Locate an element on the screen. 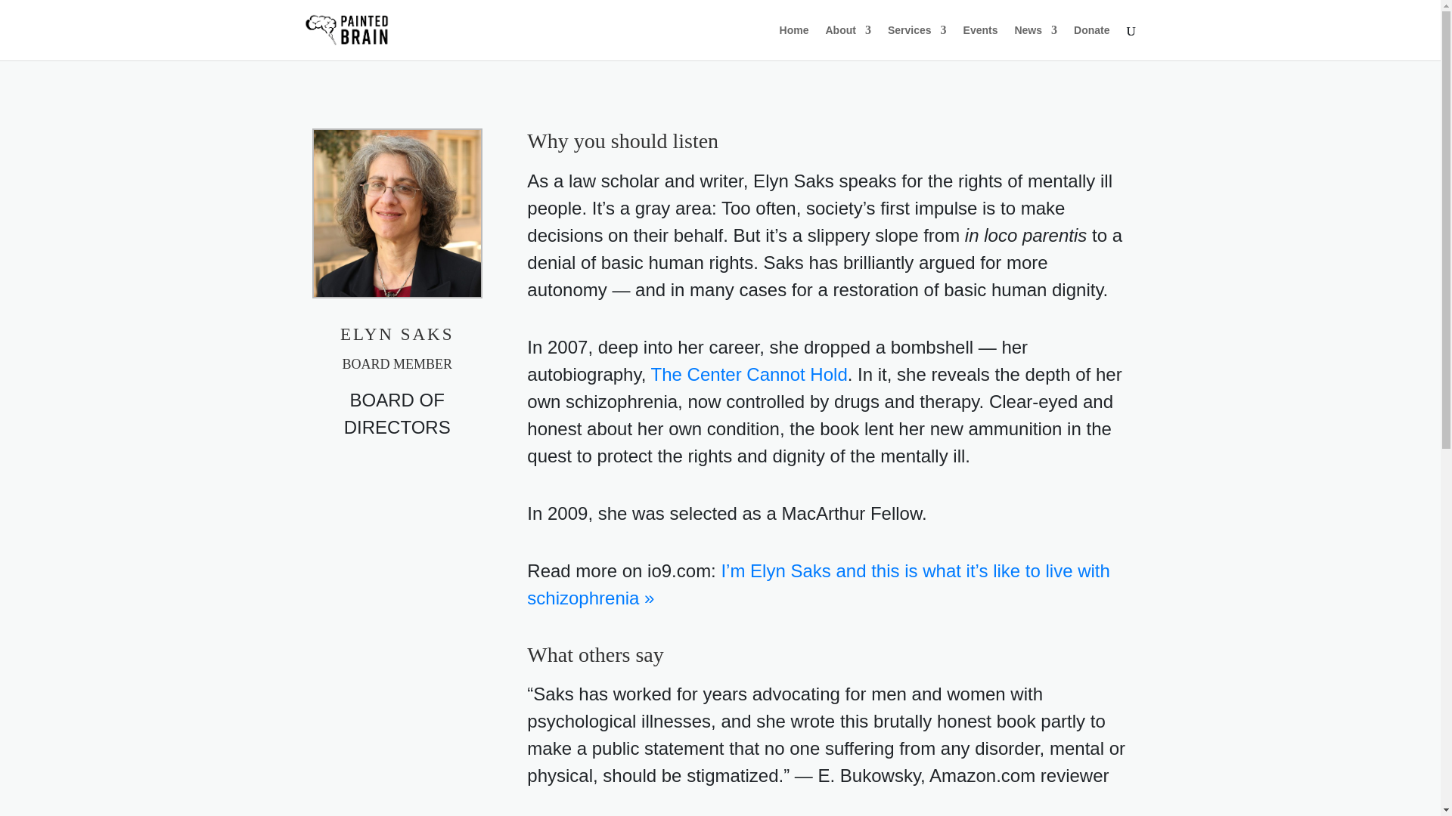 Image resolution: width=1452 pixels, height=816 pixels. Donate is located at coordinates (1091, 42).